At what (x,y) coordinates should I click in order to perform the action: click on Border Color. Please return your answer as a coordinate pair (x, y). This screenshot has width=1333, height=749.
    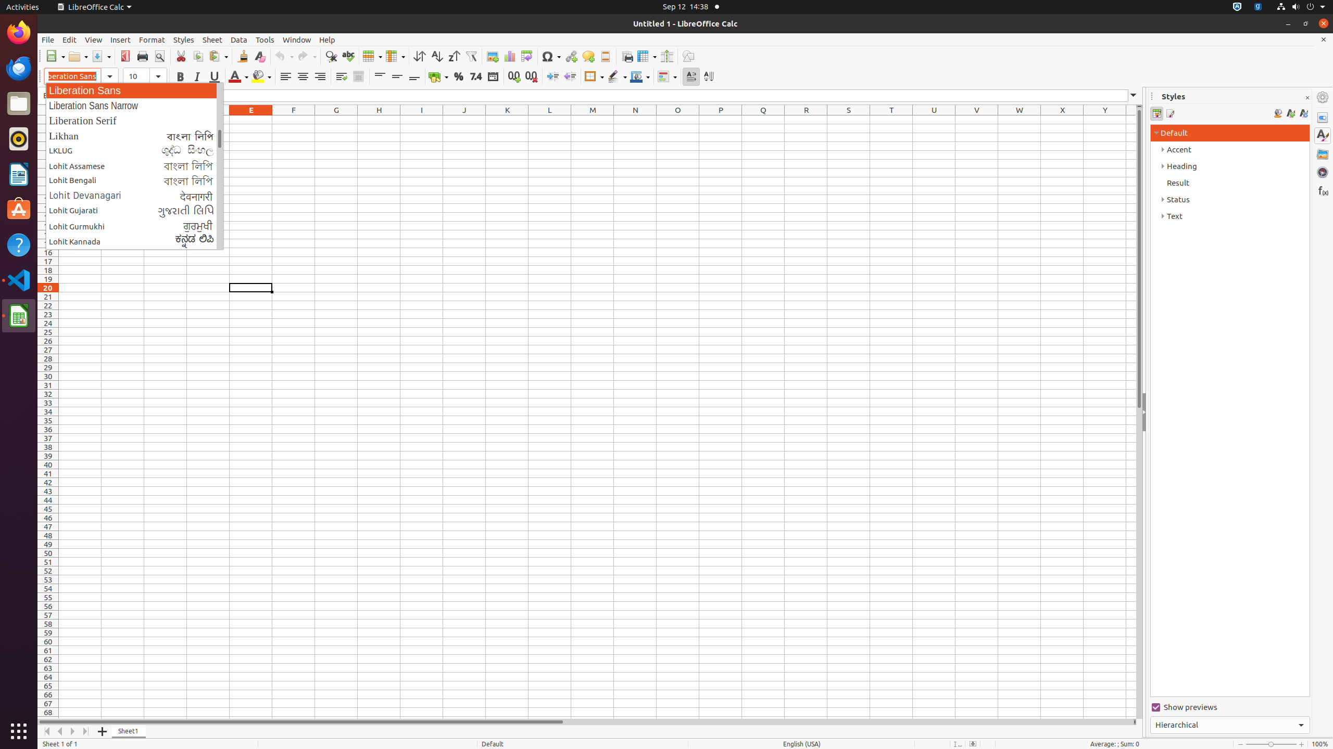
    Looking at the image, I should click on (640, 77).